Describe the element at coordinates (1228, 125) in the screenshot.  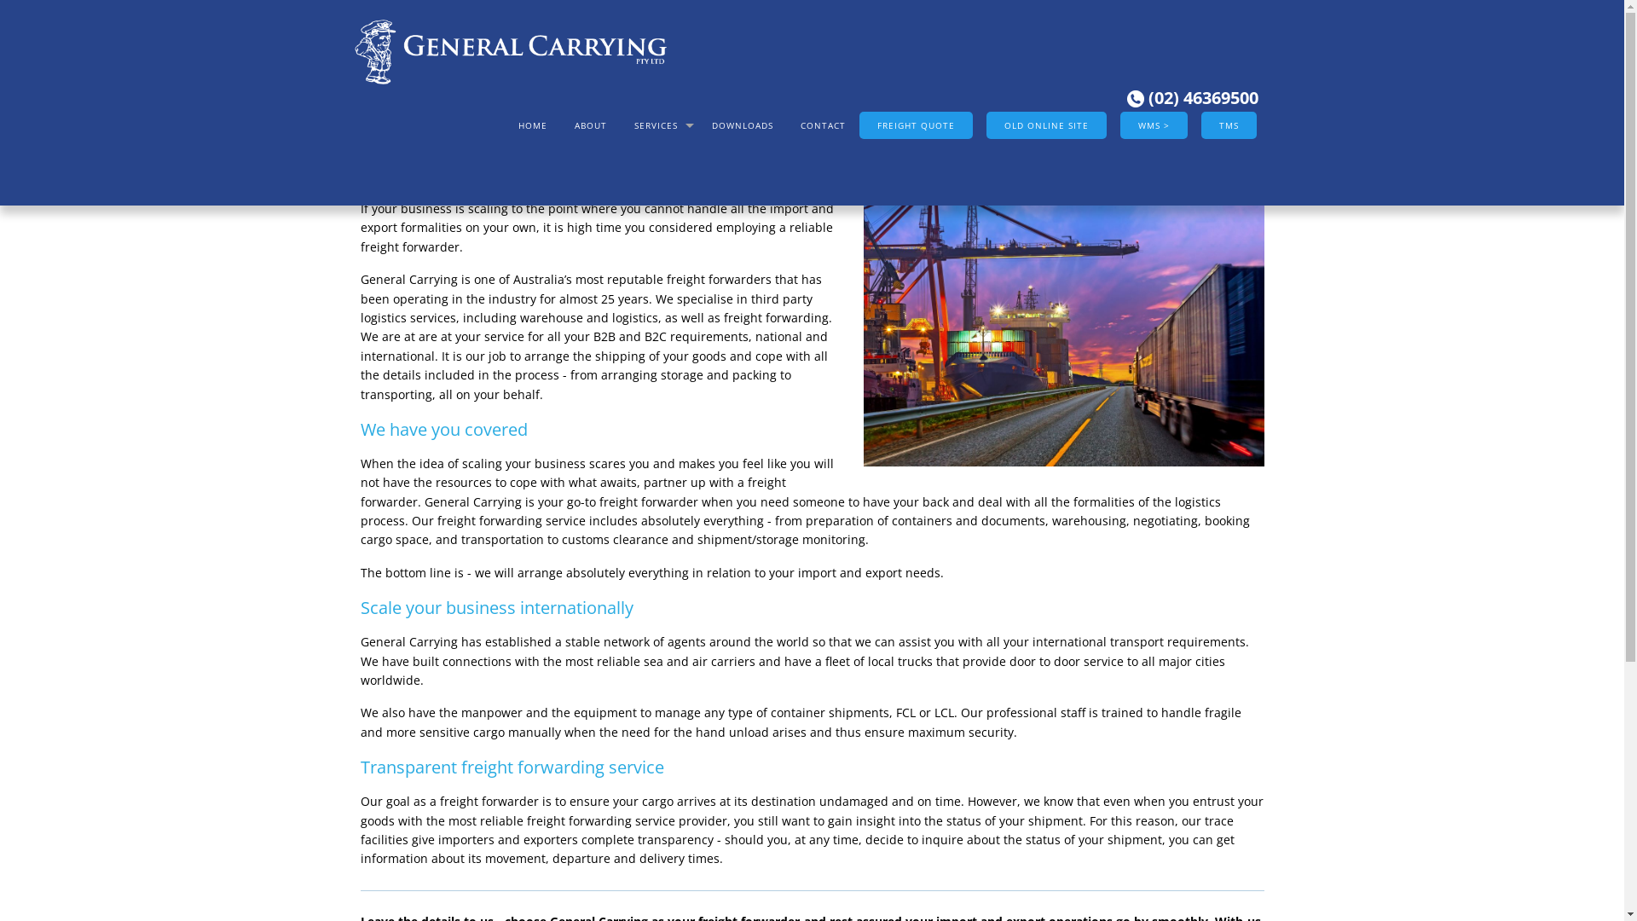
I see `TMS` at that location.